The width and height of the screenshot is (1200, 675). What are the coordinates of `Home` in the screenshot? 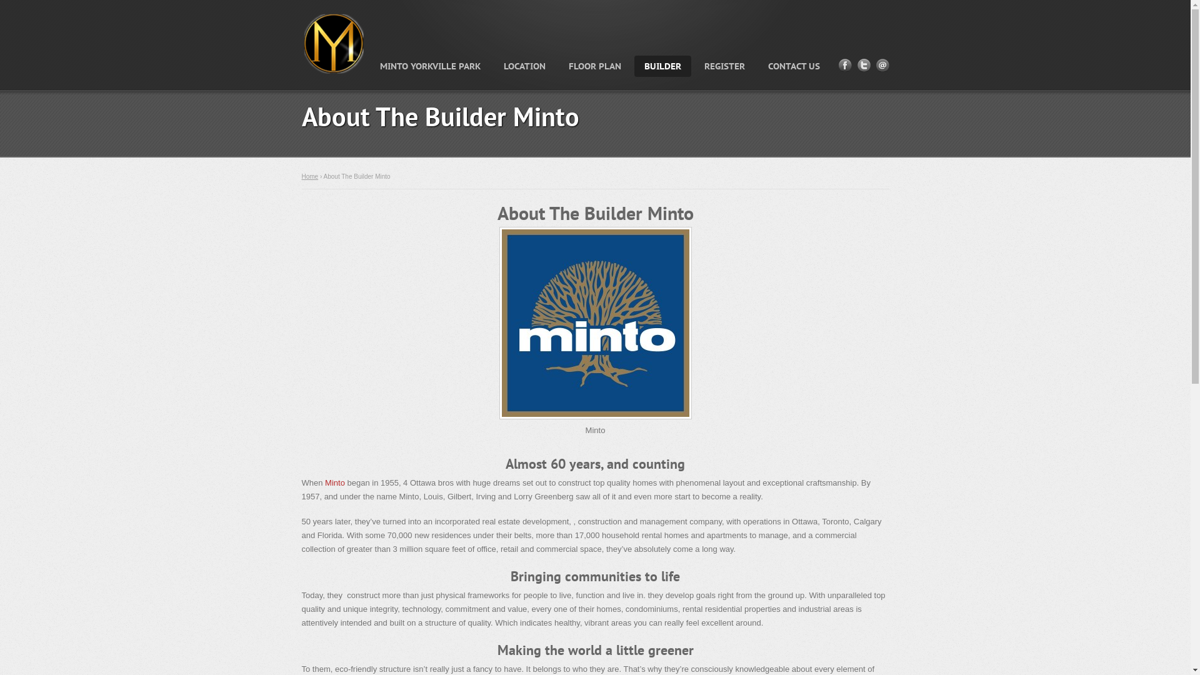 It's located at (309, 176).